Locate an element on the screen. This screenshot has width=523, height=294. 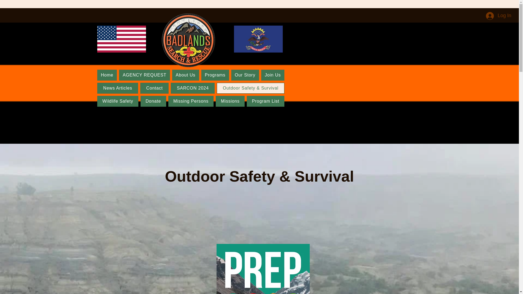
Donate is located at coordinates (153, 101).